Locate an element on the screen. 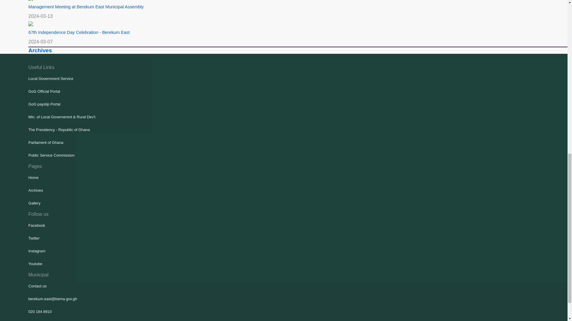  67th Independence Day Celebration - Berekum East is located at coordinates (79, 32).